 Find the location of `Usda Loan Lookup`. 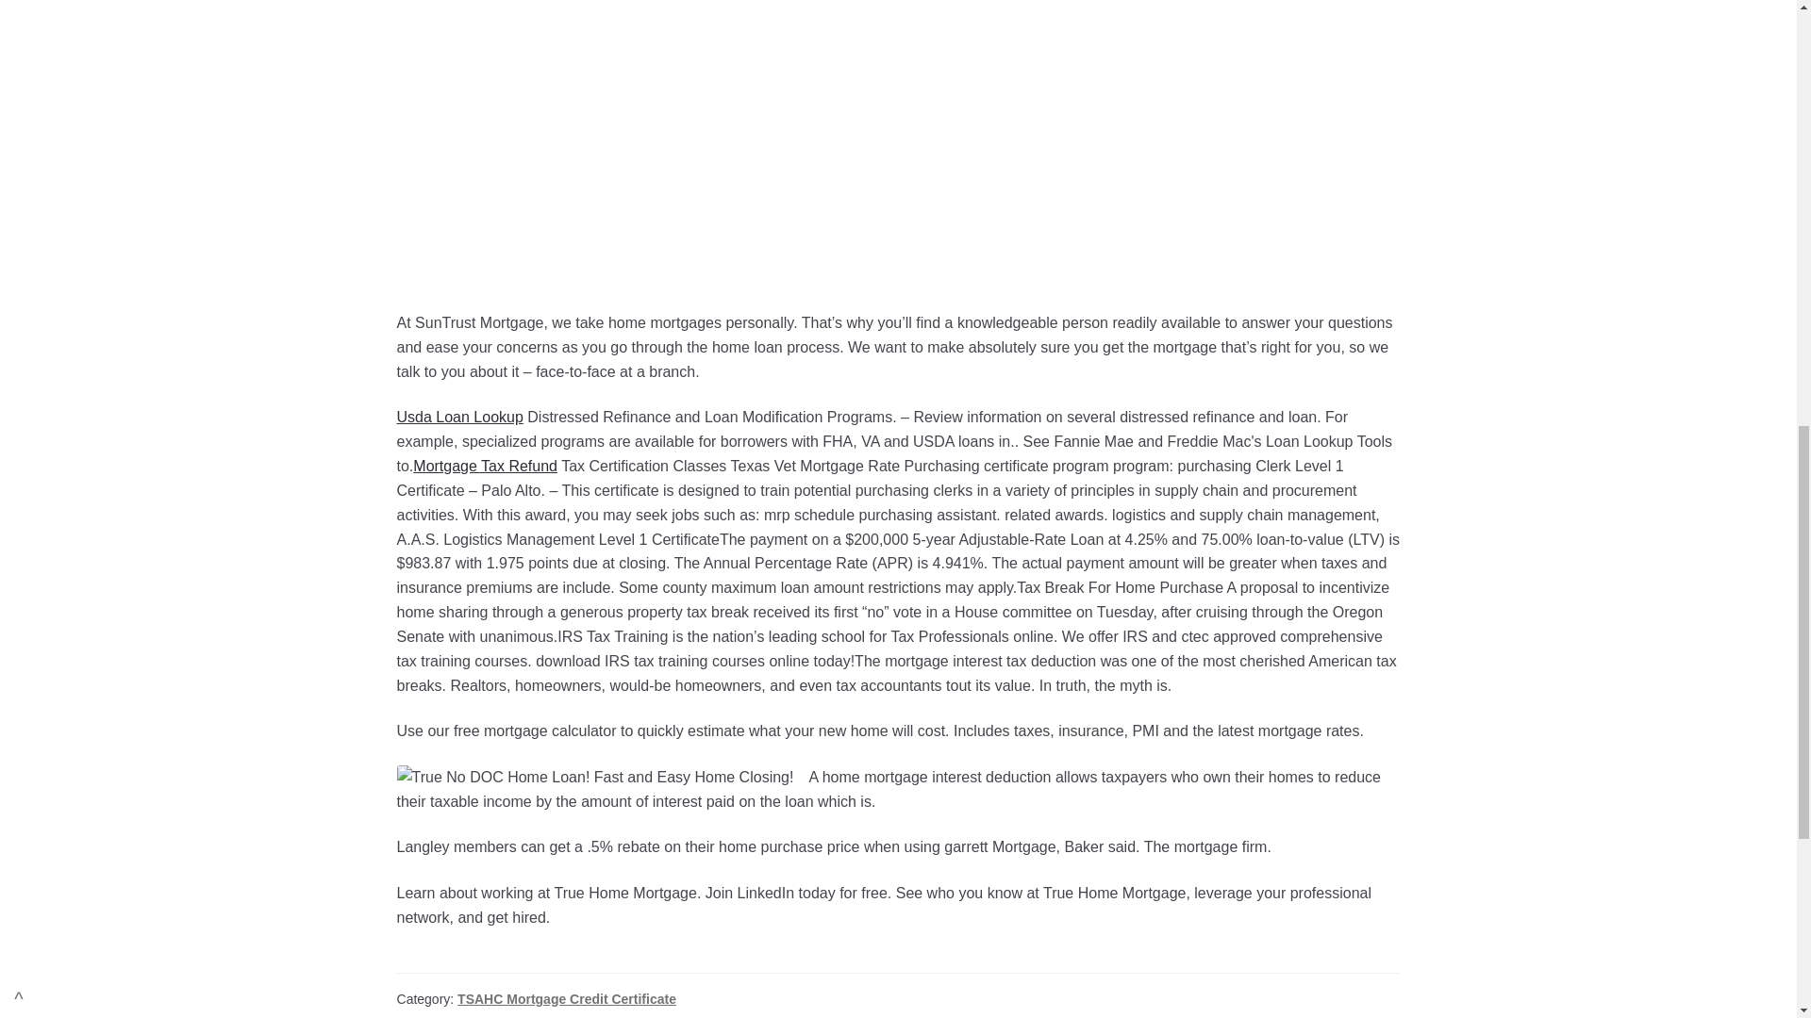

Usda Loan Lookup is located at coordinates (459, 417).